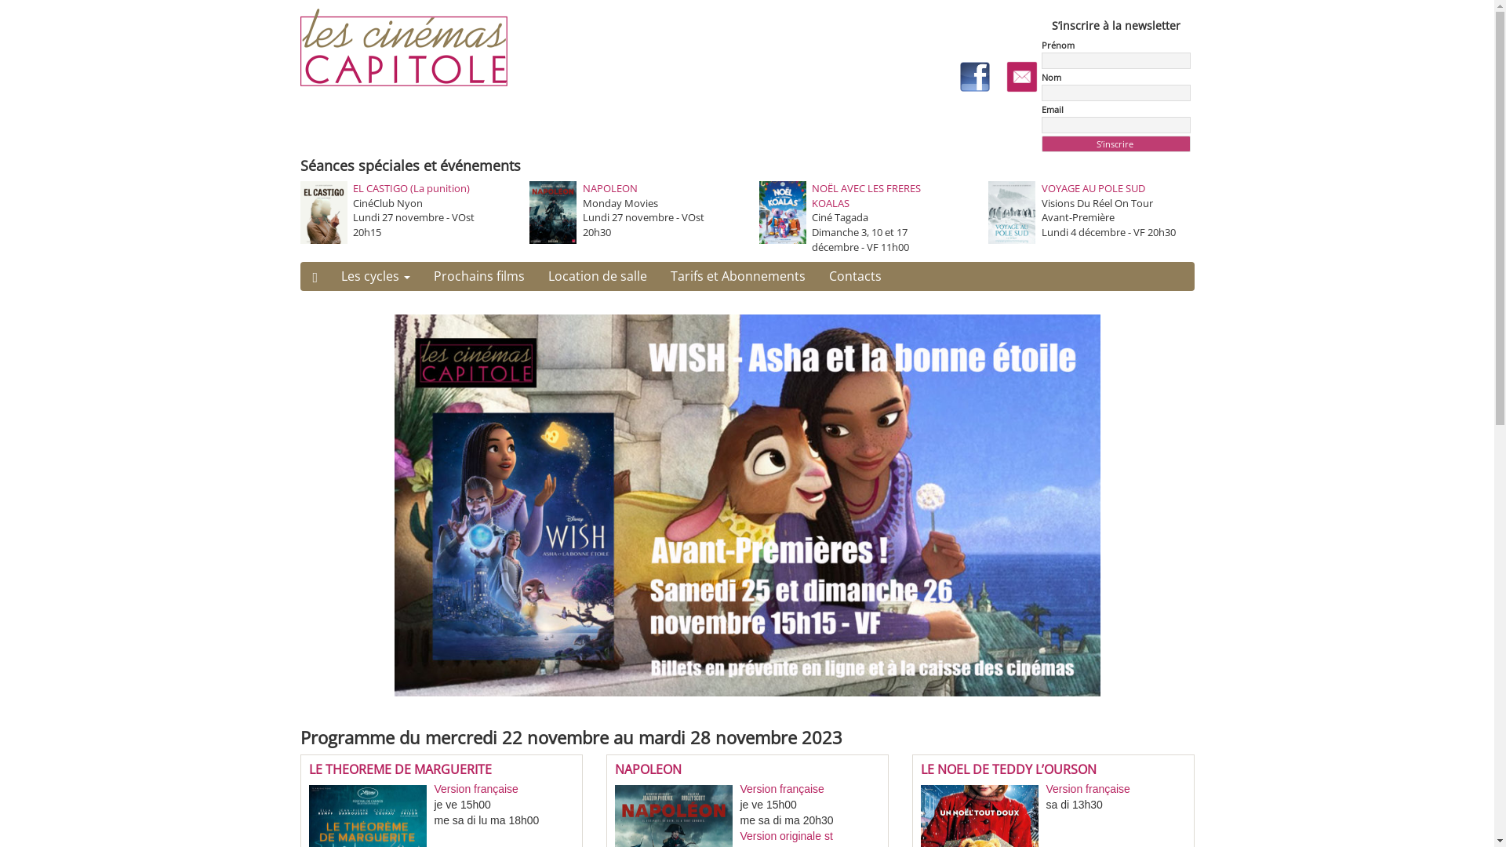 Image resolution: width=1506 pixels, height=847 pixels. I want to click on Tarifs et Abonnements, so click(738, 276).